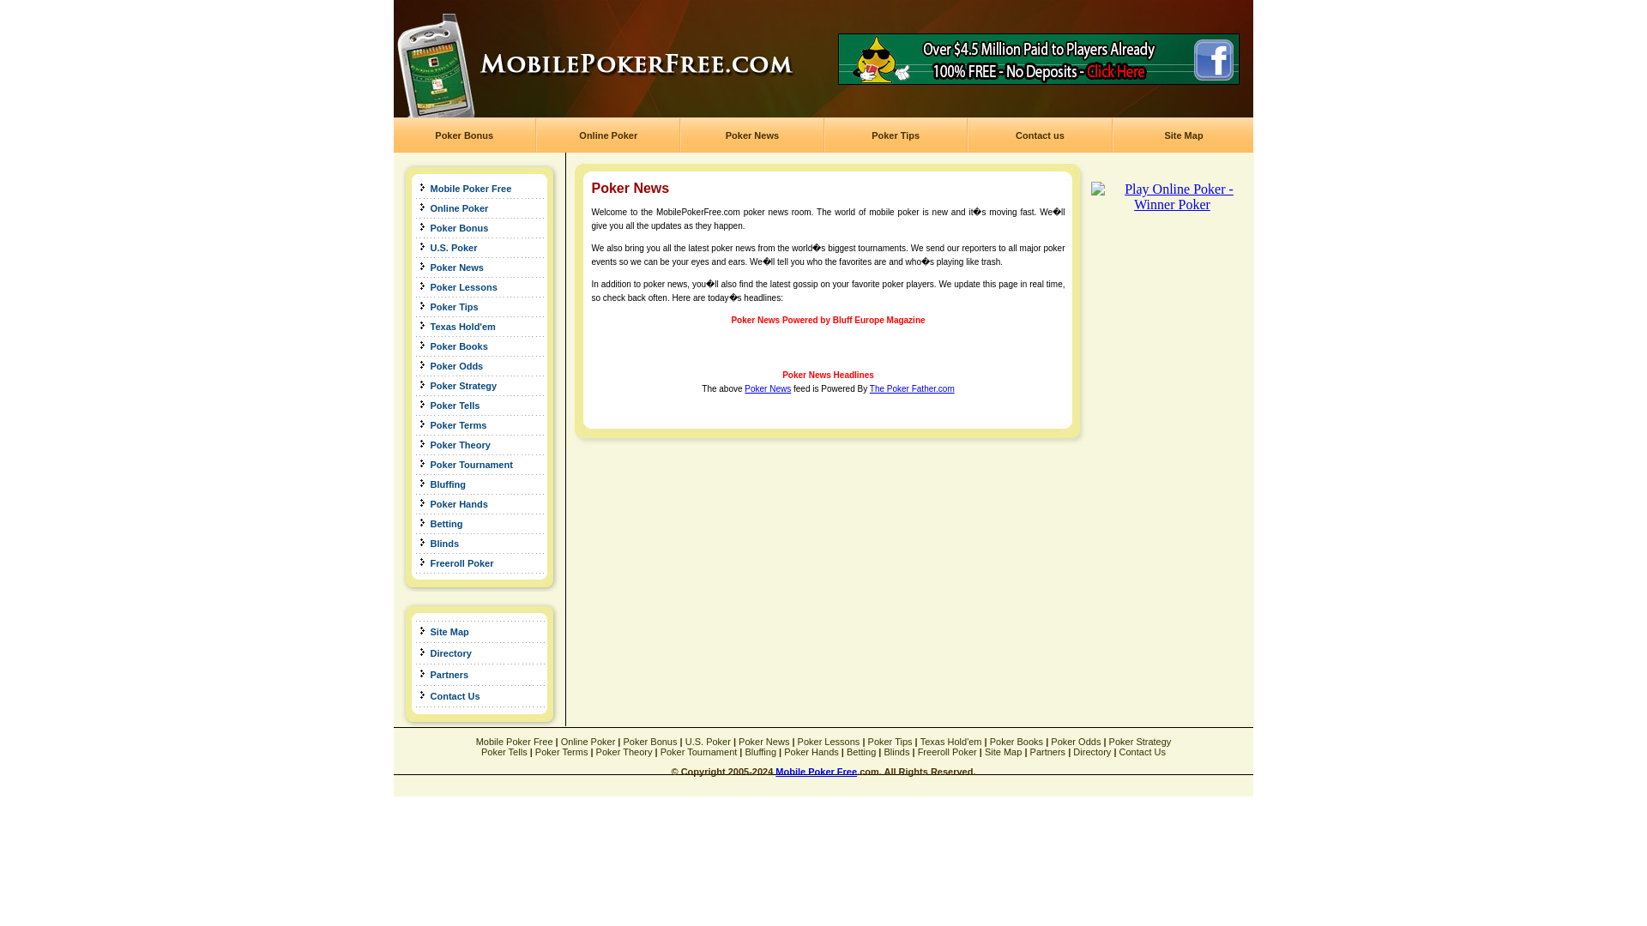  I want to click on Poker Lessons, so click(829, 741).